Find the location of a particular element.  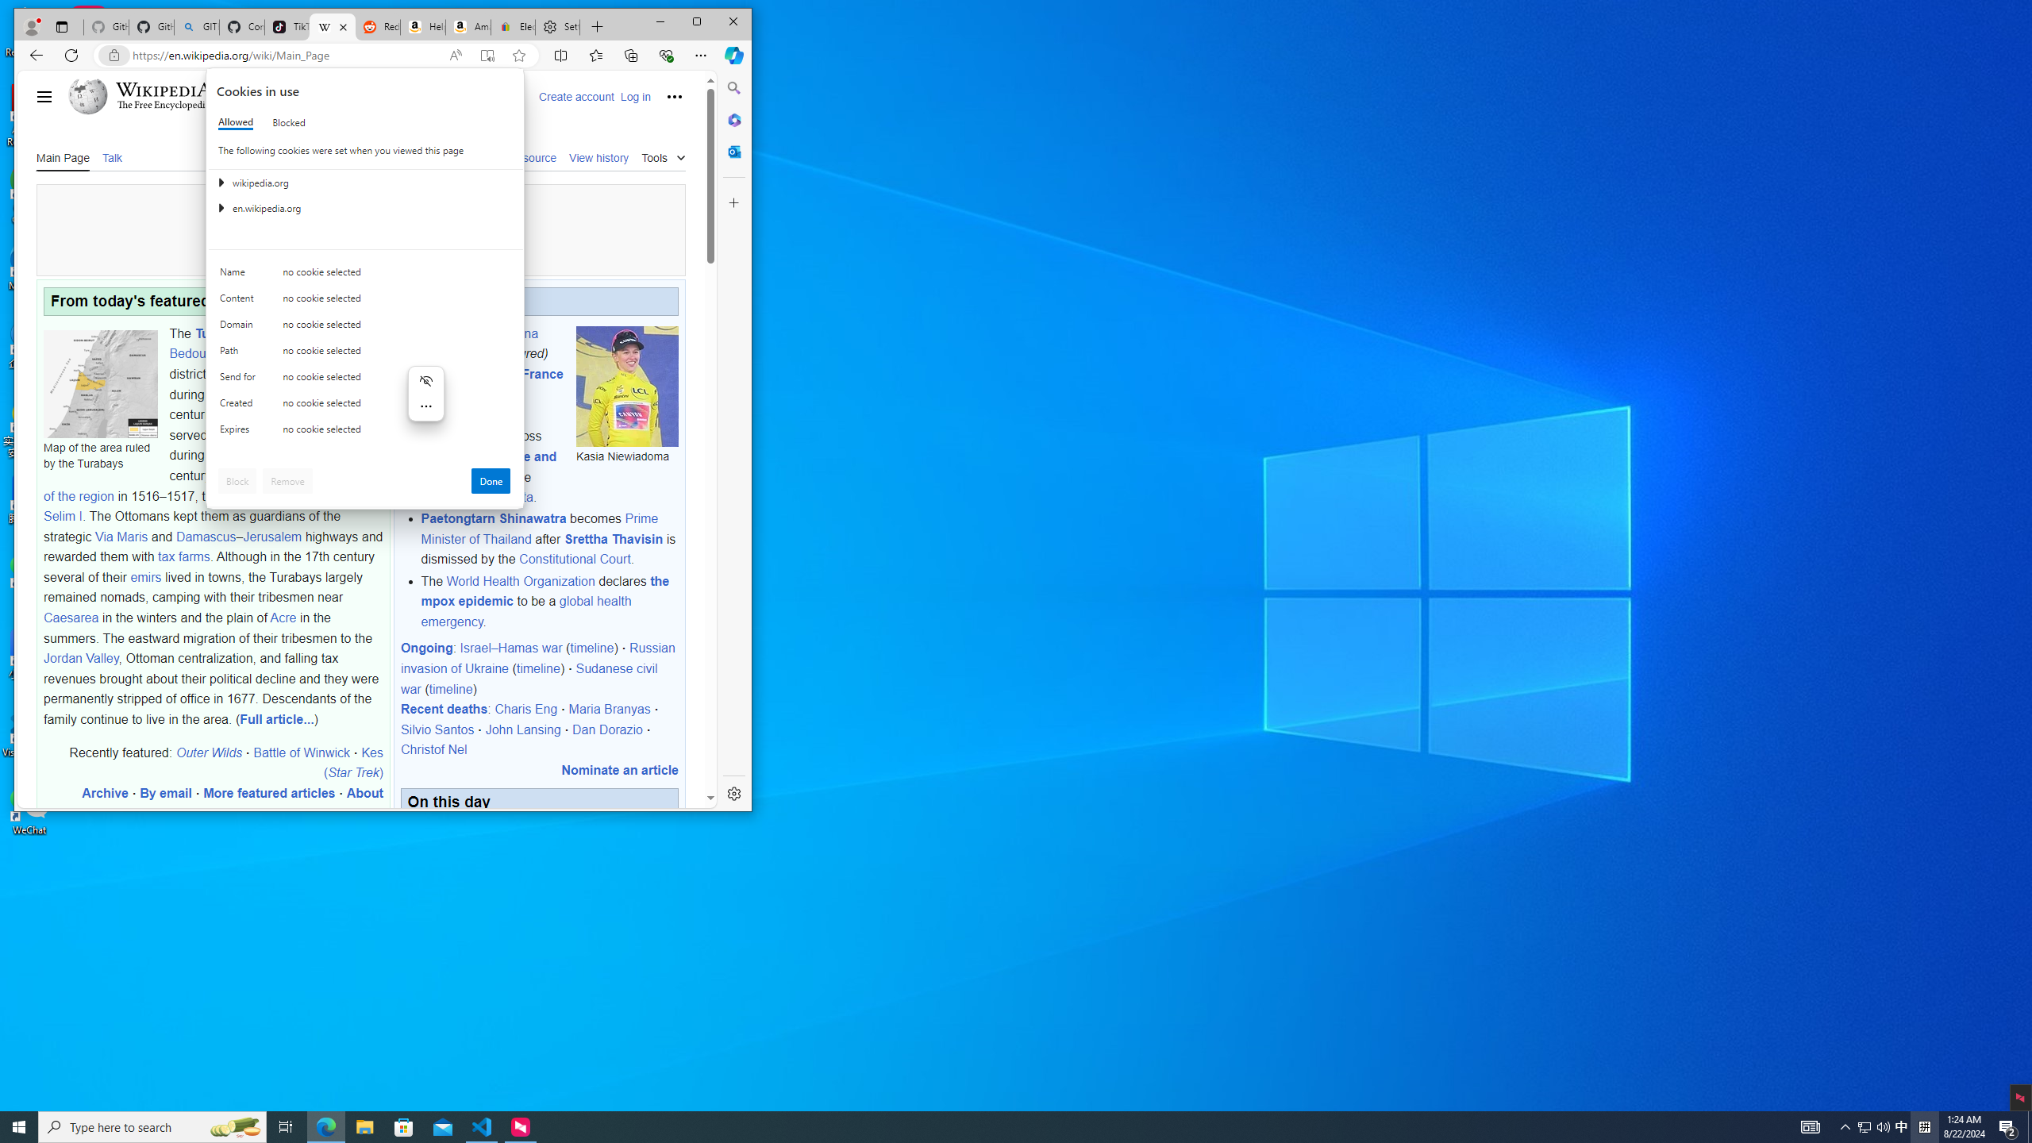

Allowed is located at coordinates (237, 122).